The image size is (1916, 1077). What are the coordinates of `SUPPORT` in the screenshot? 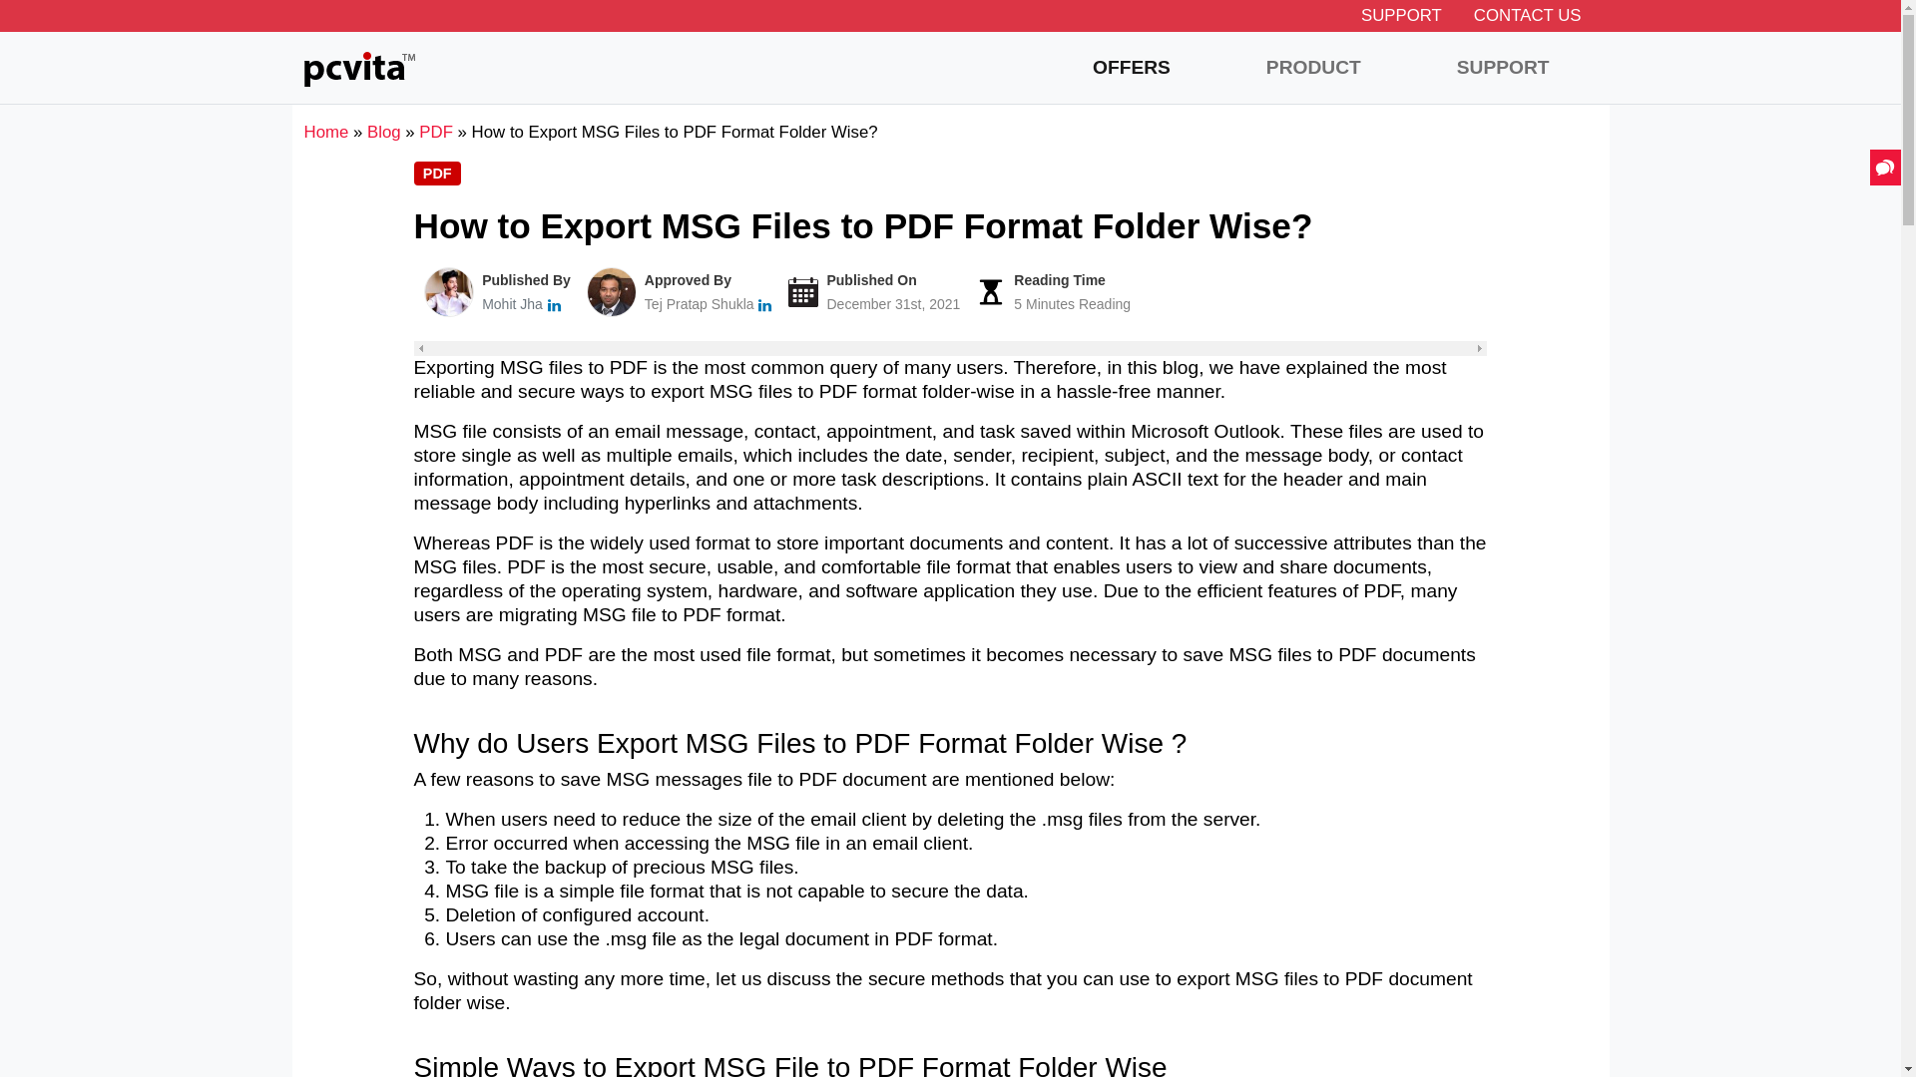 It's located at (1401, 15).